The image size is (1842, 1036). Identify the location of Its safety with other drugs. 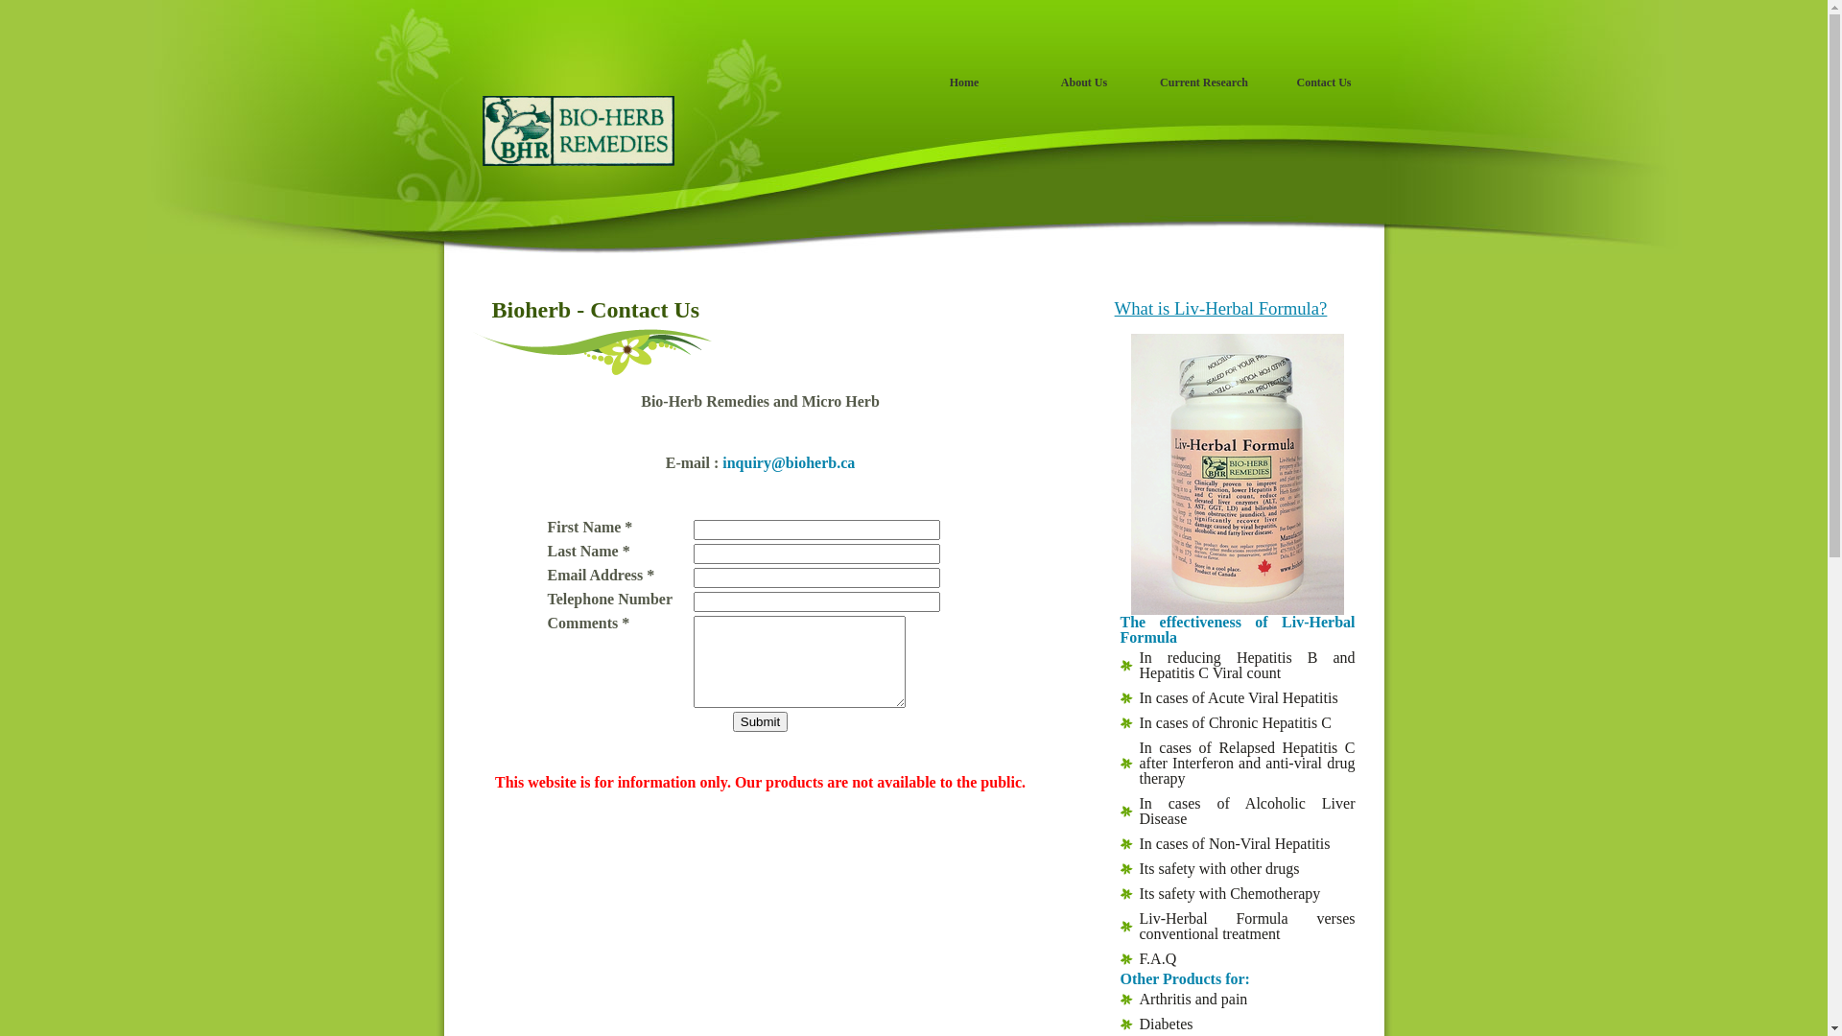
(1238, 869).